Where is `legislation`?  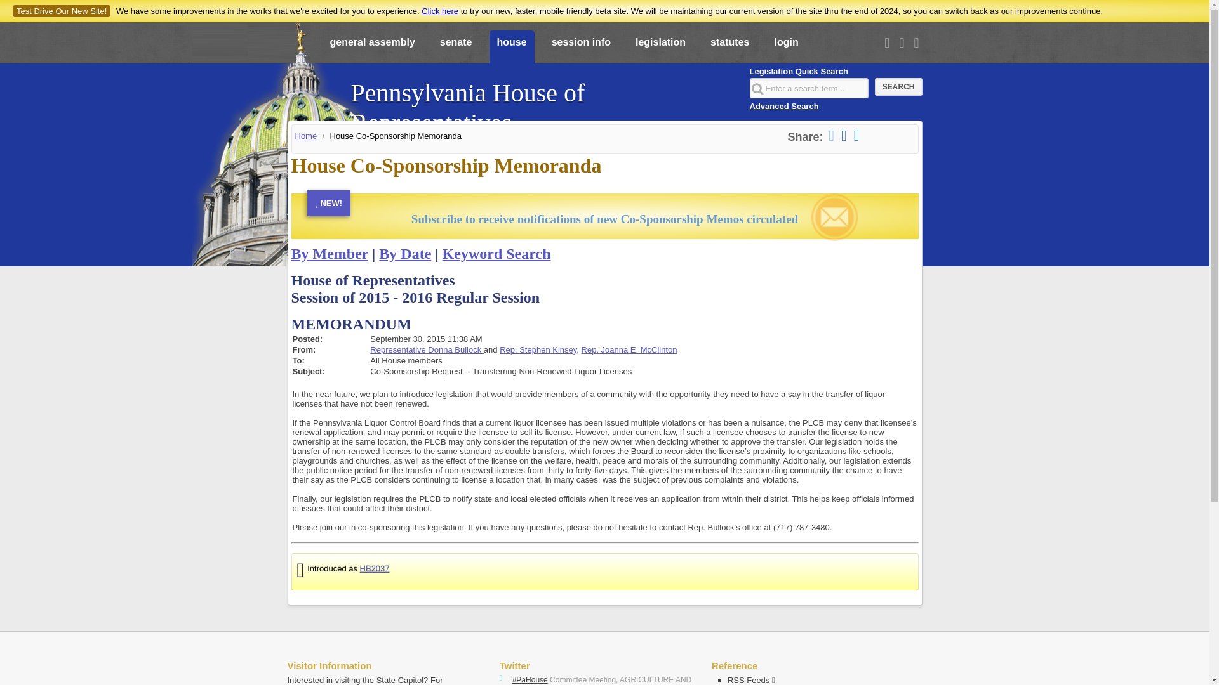
legislation is located at coordinates (660, 48).